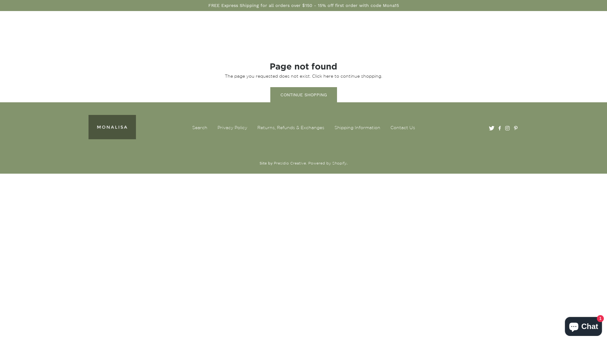 Image resolution: width=607 pixels, height=341 pixels. I want to click on Pinterest, so click(516, 128).